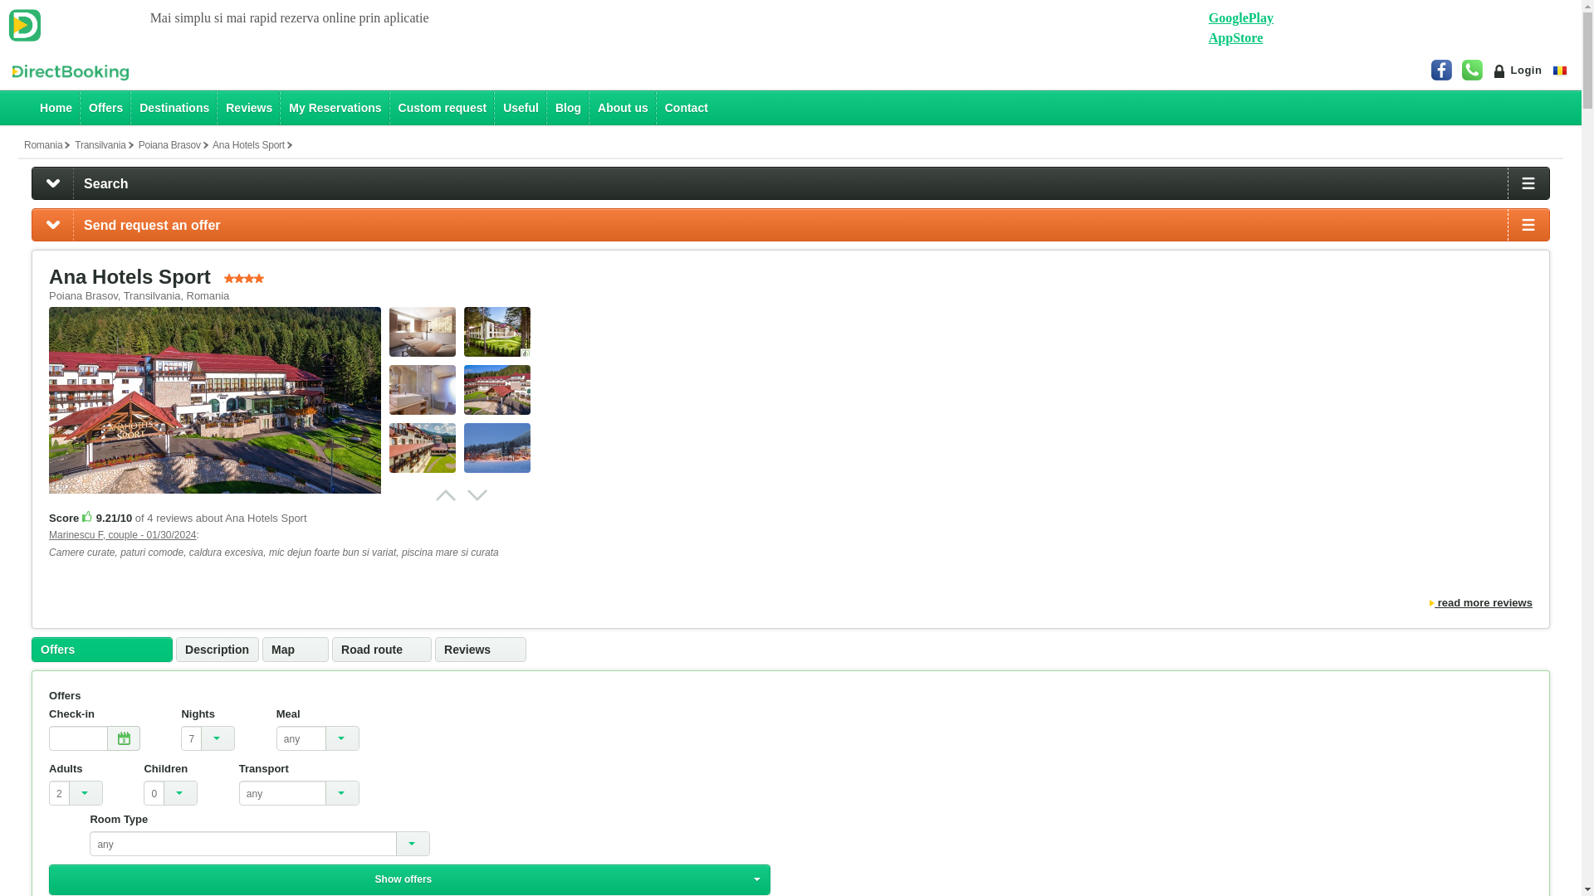 The height and width of the screenshot is (896, 1594). Describe the element at coordinates (334, 108) in the screenshot. I see `My Reservations` at that location.